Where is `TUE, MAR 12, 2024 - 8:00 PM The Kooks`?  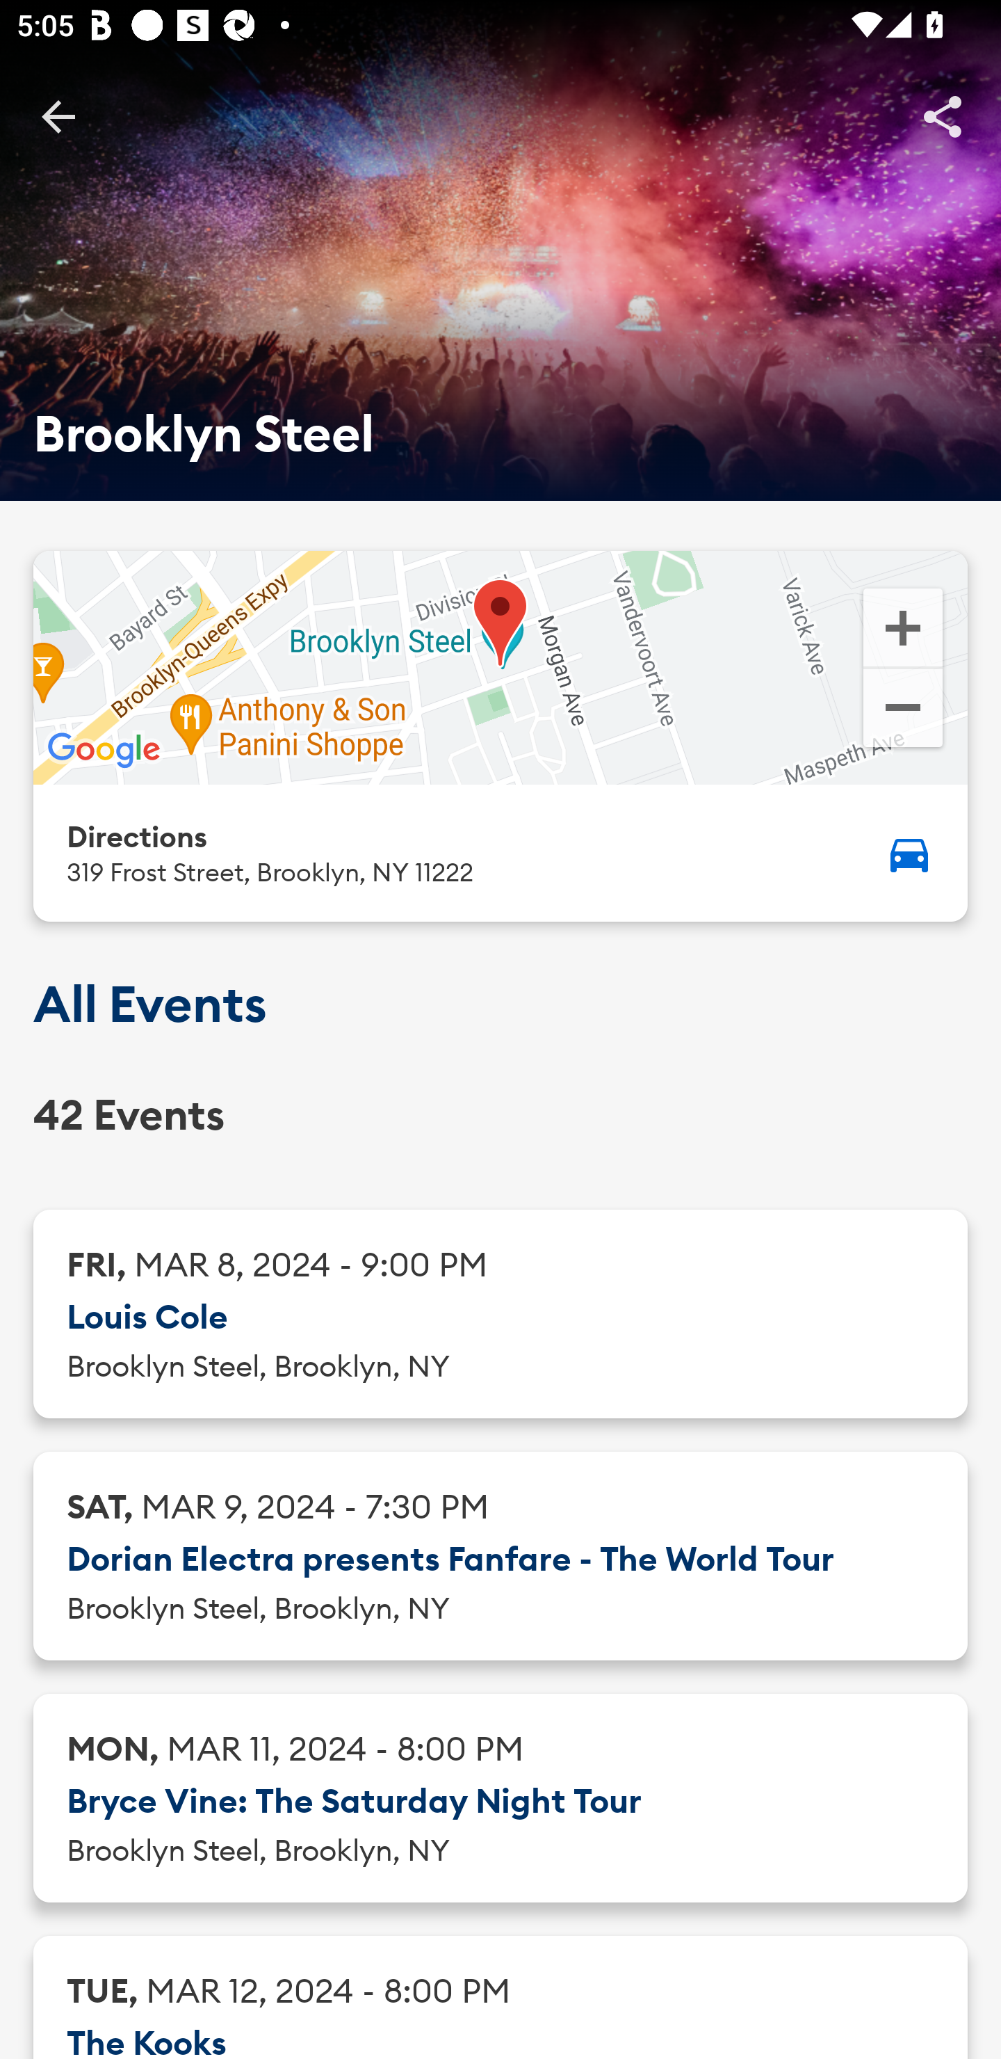 TUE, MAR 12, 2024 - 8:00 PM The Kooks is located at coordinates (500, 1997).